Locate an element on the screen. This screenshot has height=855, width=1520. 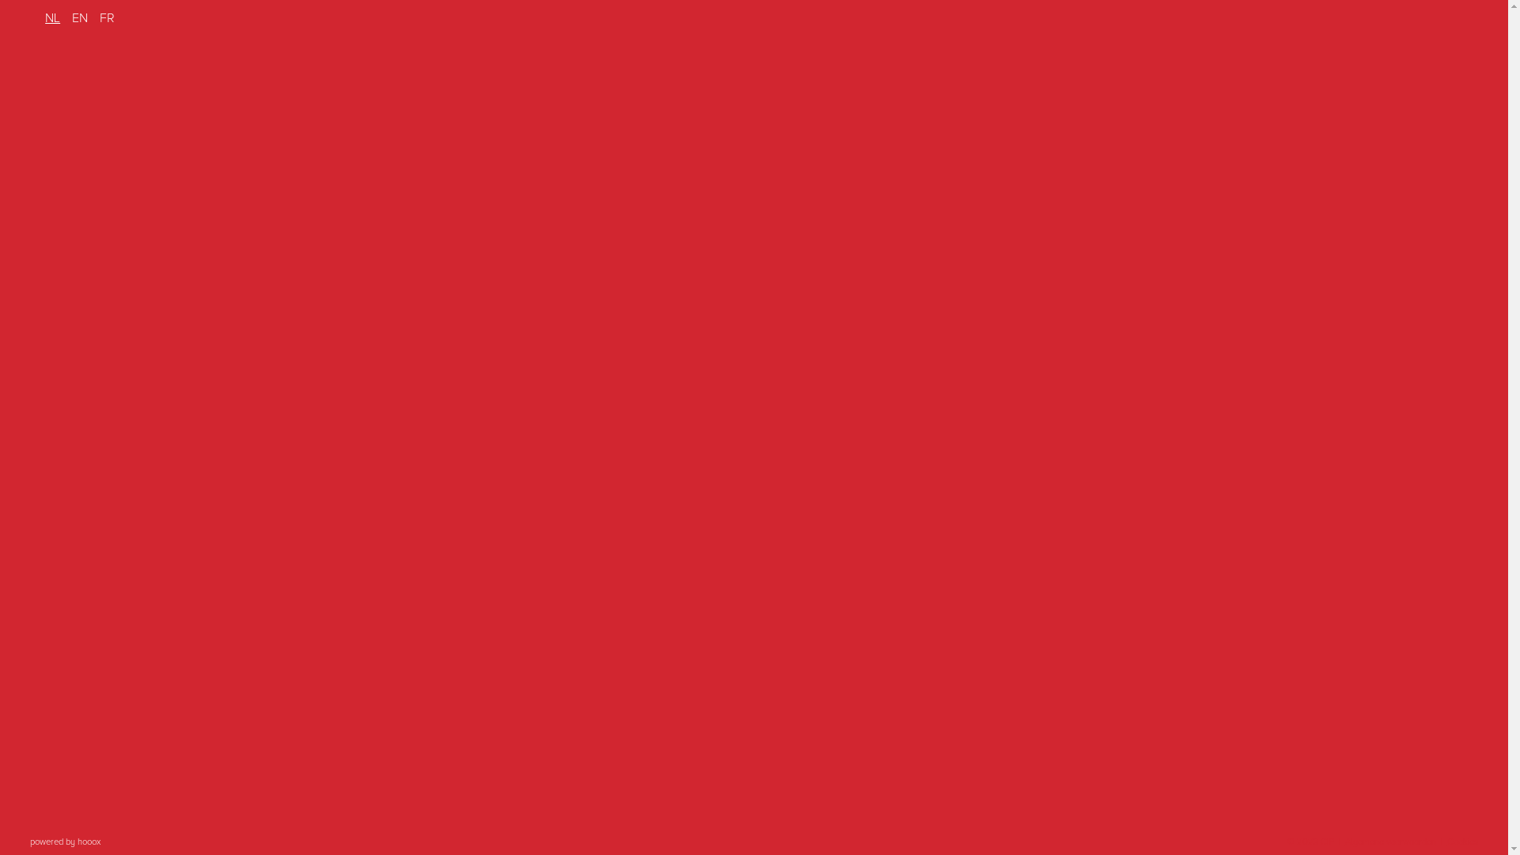
NL is located at coordinates (52, 18).